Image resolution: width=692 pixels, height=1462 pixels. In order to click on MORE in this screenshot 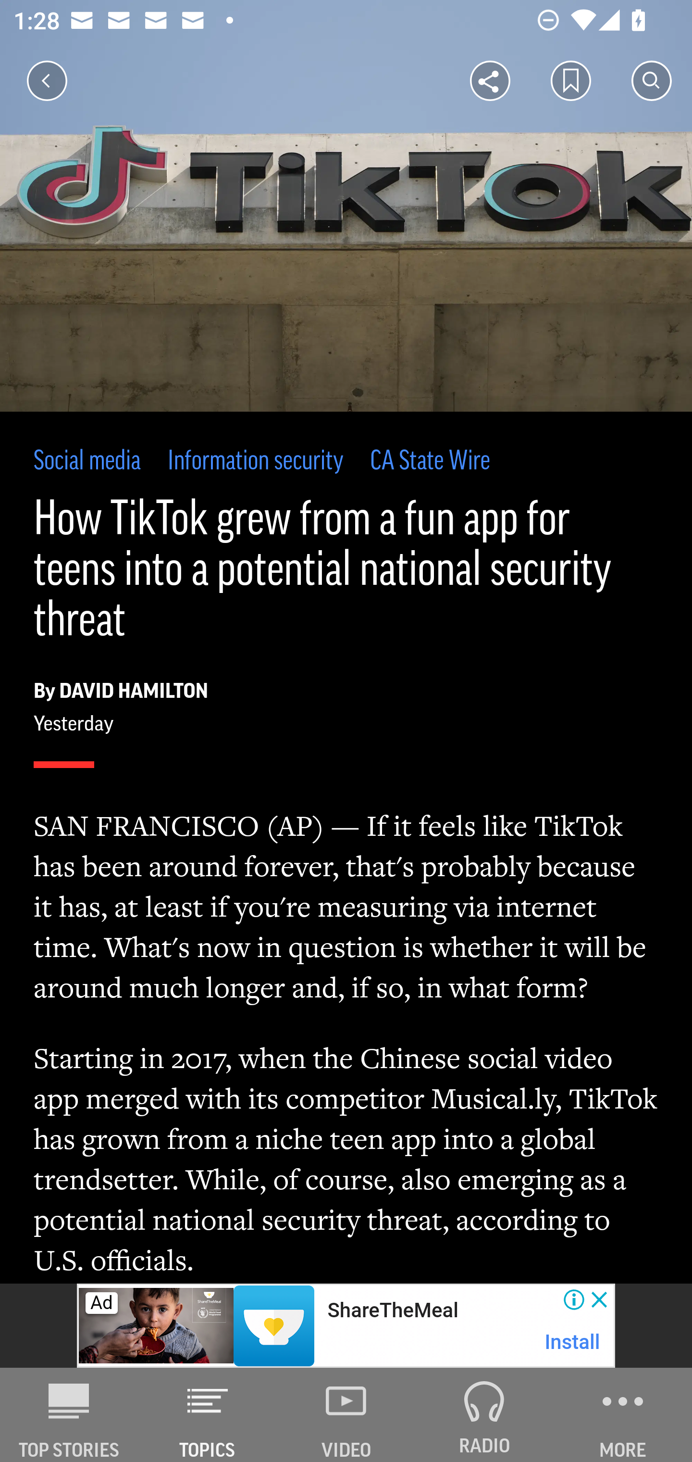, I will do `click(623, 1415)`.